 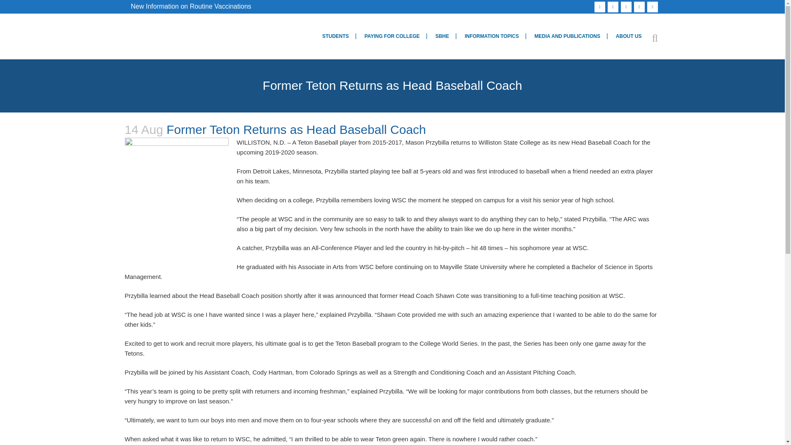 I want to click on New Information on Routine Vaccinations, so click(x=191, y=6).